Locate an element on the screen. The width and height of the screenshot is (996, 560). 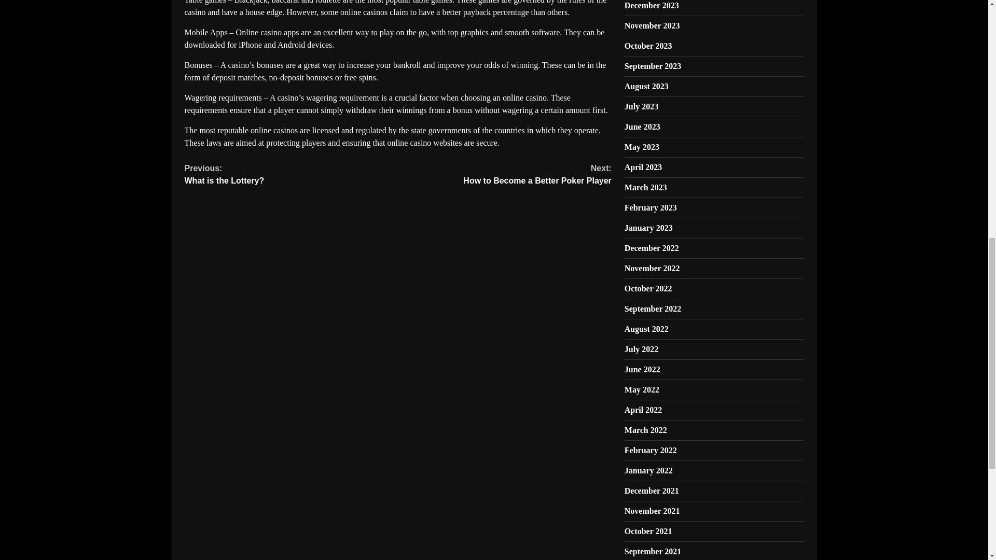
January 2023 is located at coordinates (648, 228).